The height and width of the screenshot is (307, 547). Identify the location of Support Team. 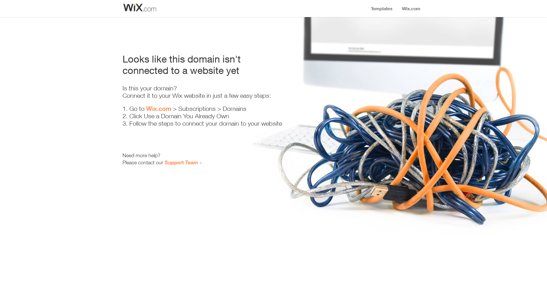
(181, 162).